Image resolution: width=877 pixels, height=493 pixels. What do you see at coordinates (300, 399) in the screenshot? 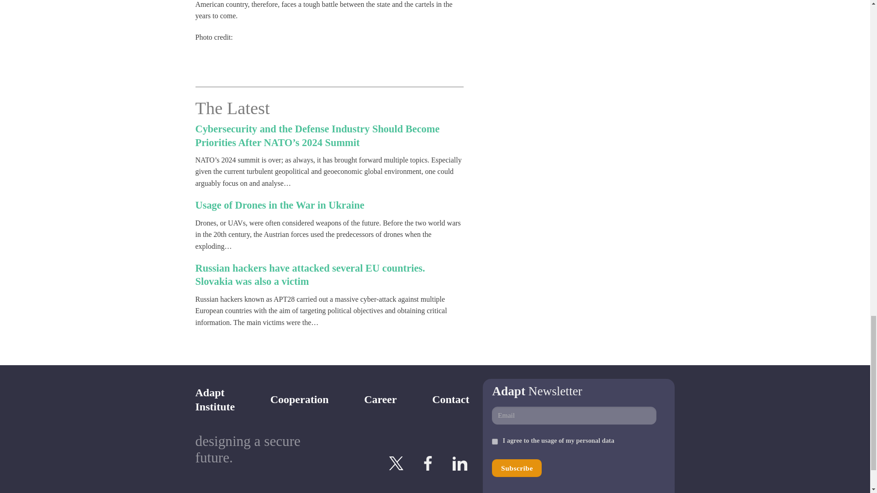
I see `Subscribe` at bounding box center [300, 399].